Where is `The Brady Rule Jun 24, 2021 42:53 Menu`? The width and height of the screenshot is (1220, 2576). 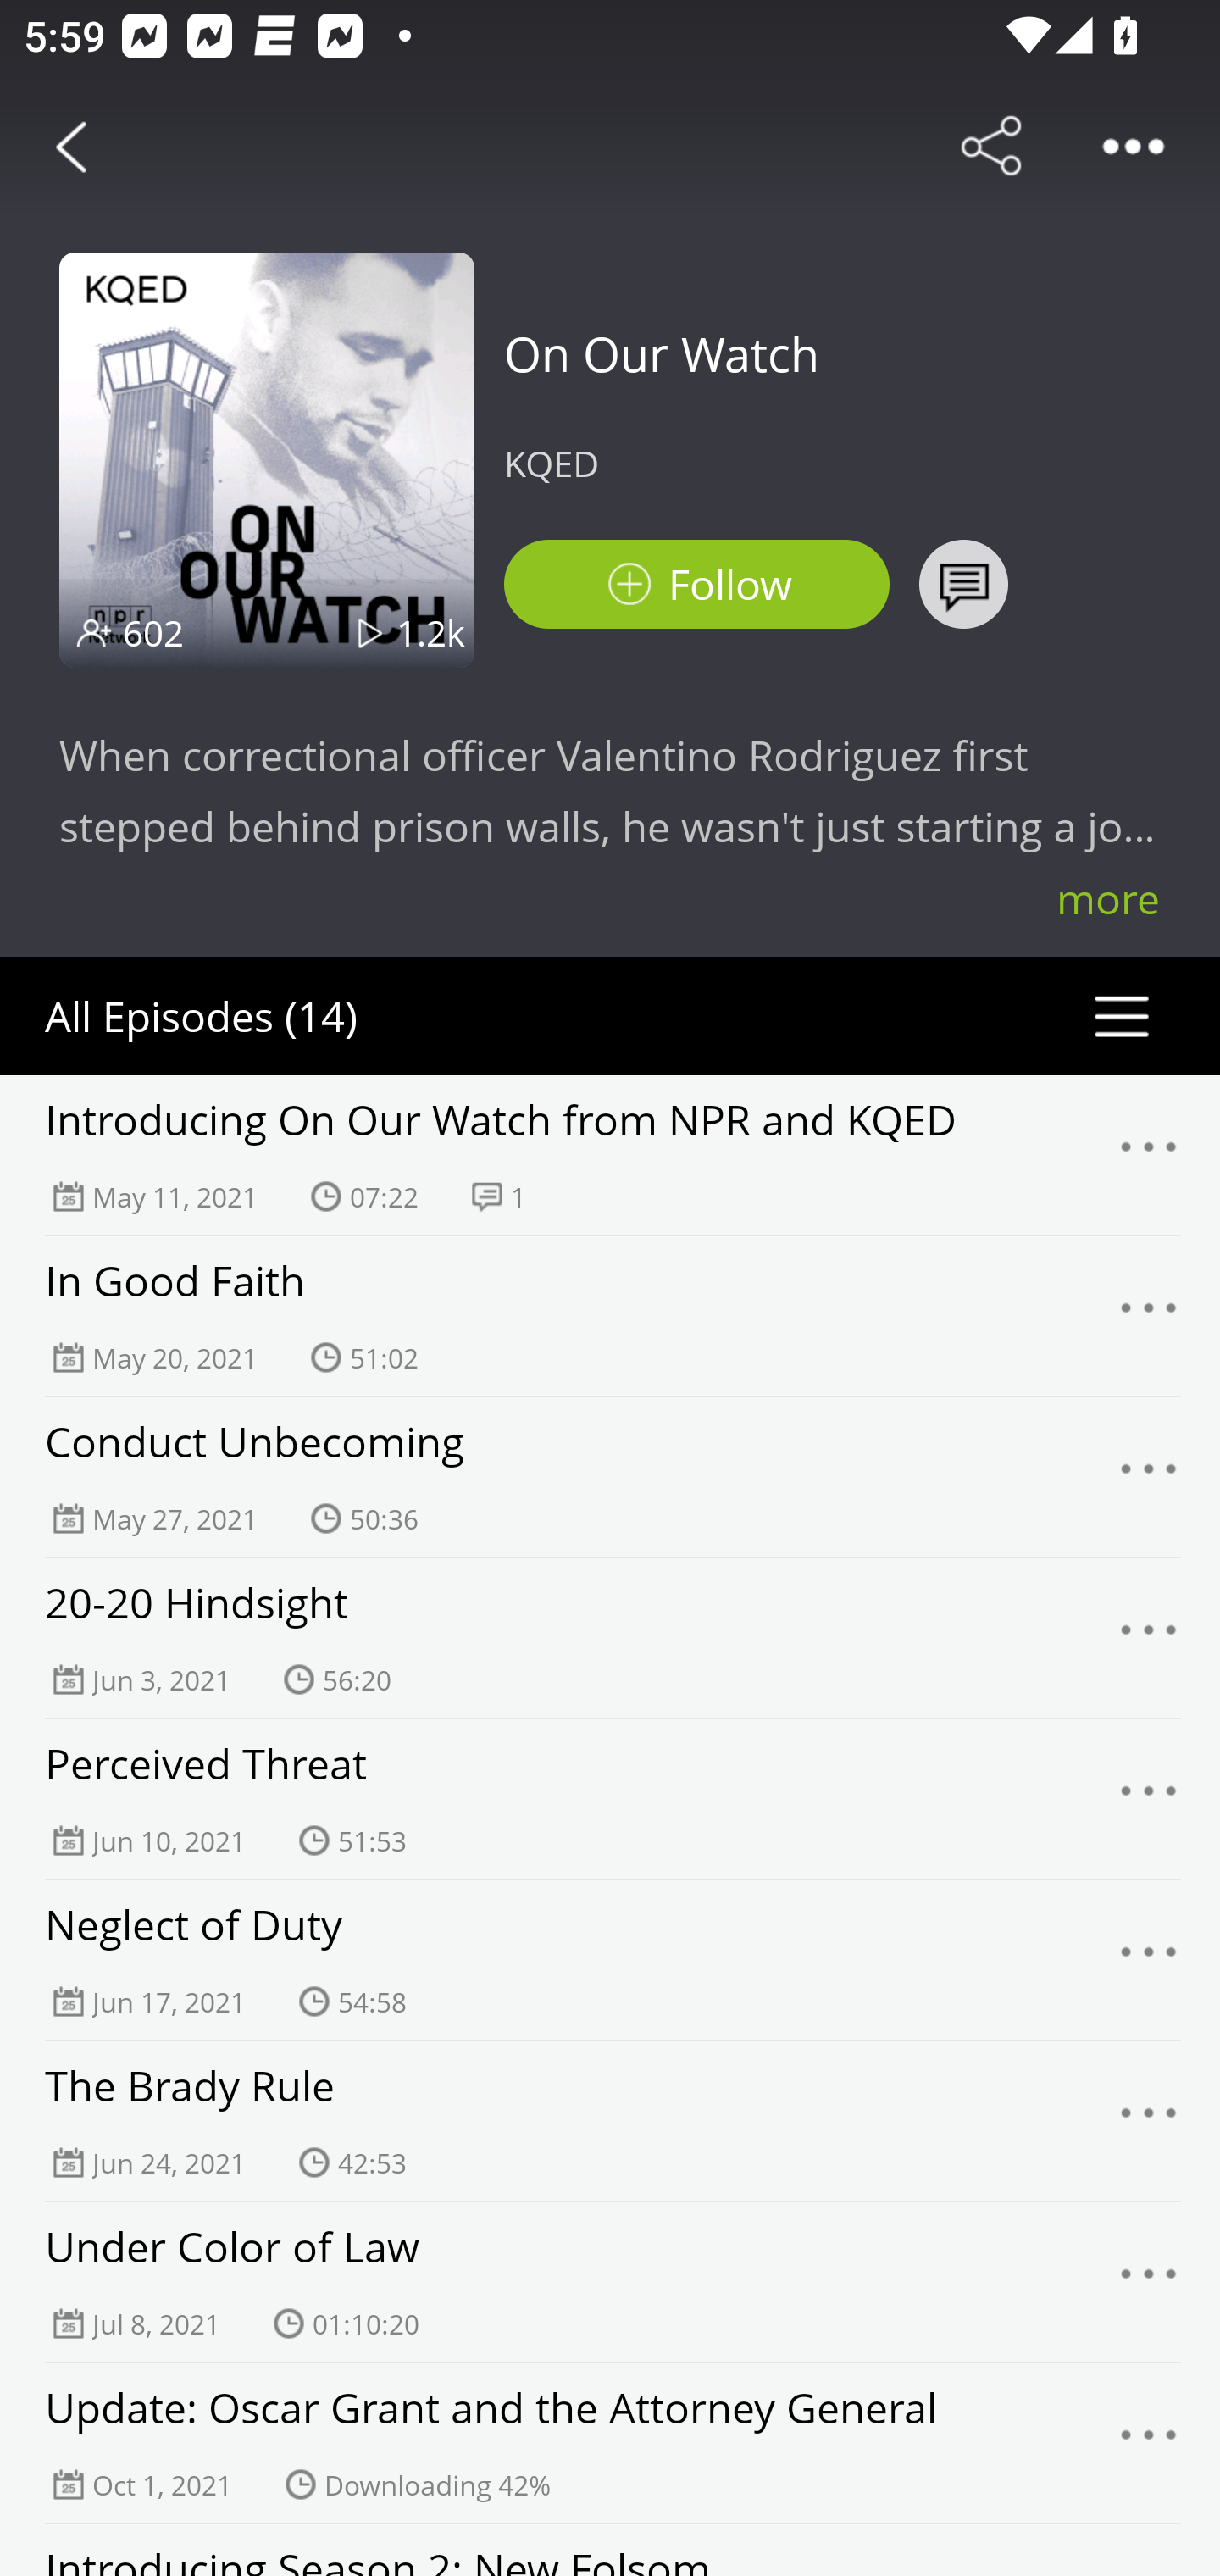
The Brady Rule Jun 24, 2021 42:53 Menu is located at coordinates (610, 2121).